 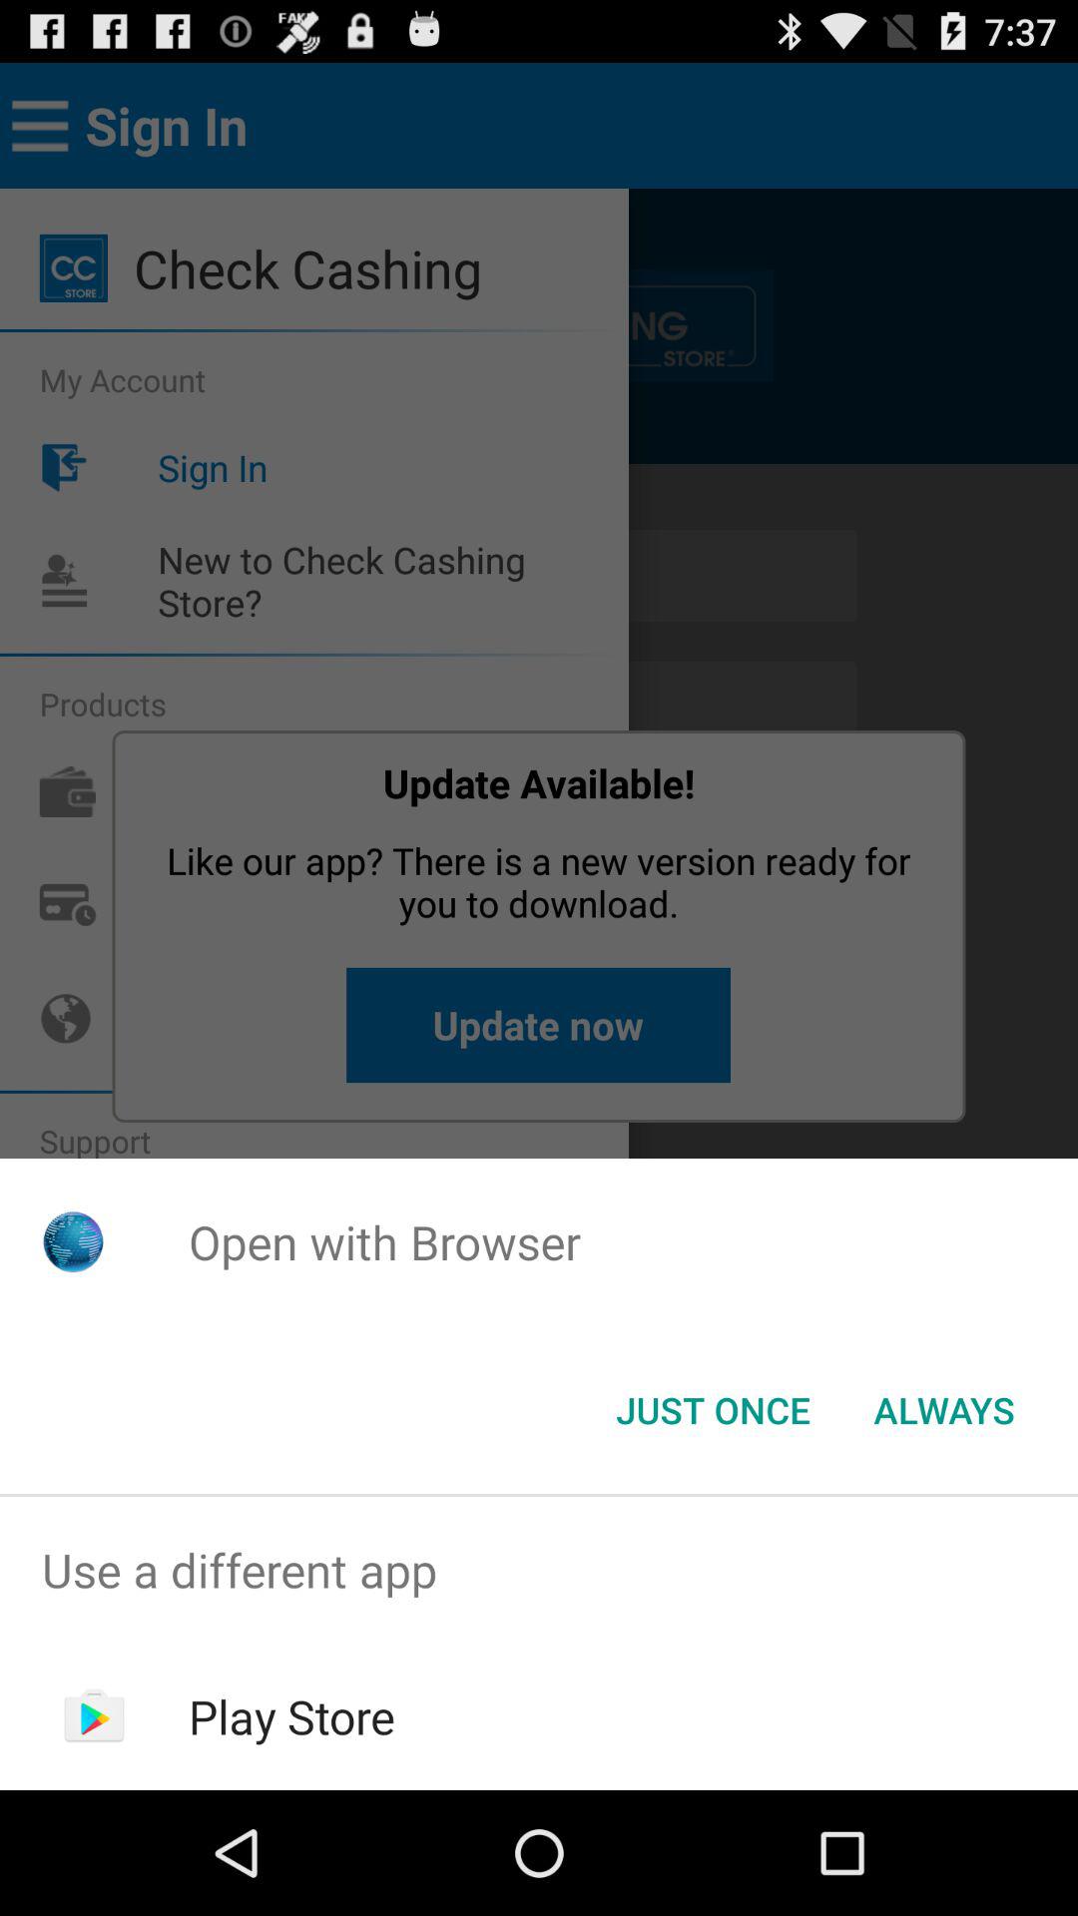 What do you see at coordinates (944, 1410) in the screenshot?
I see `turn off the always item` at bounding box center [944, 1410].